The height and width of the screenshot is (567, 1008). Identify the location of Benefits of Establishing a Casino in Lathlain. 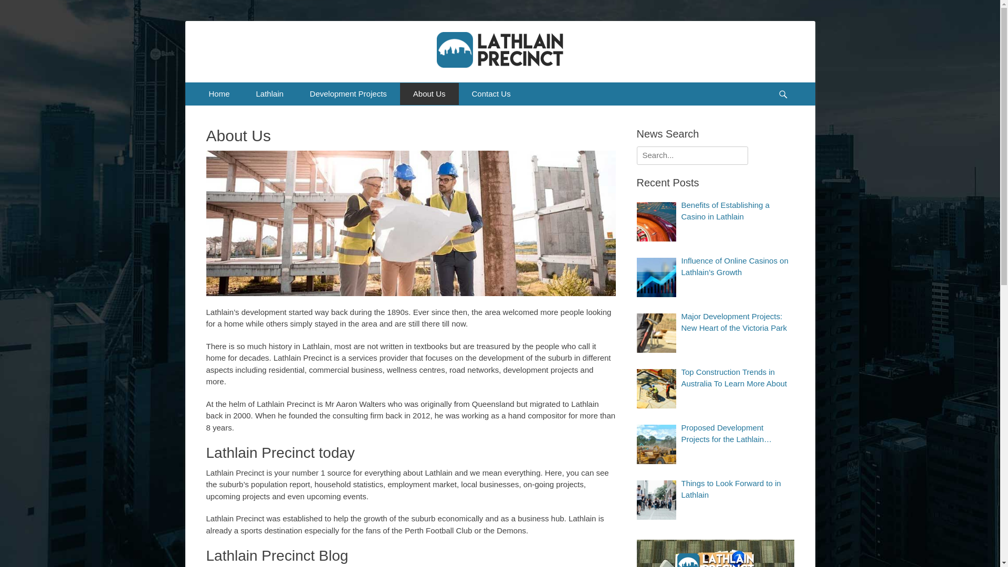
(656, 222).